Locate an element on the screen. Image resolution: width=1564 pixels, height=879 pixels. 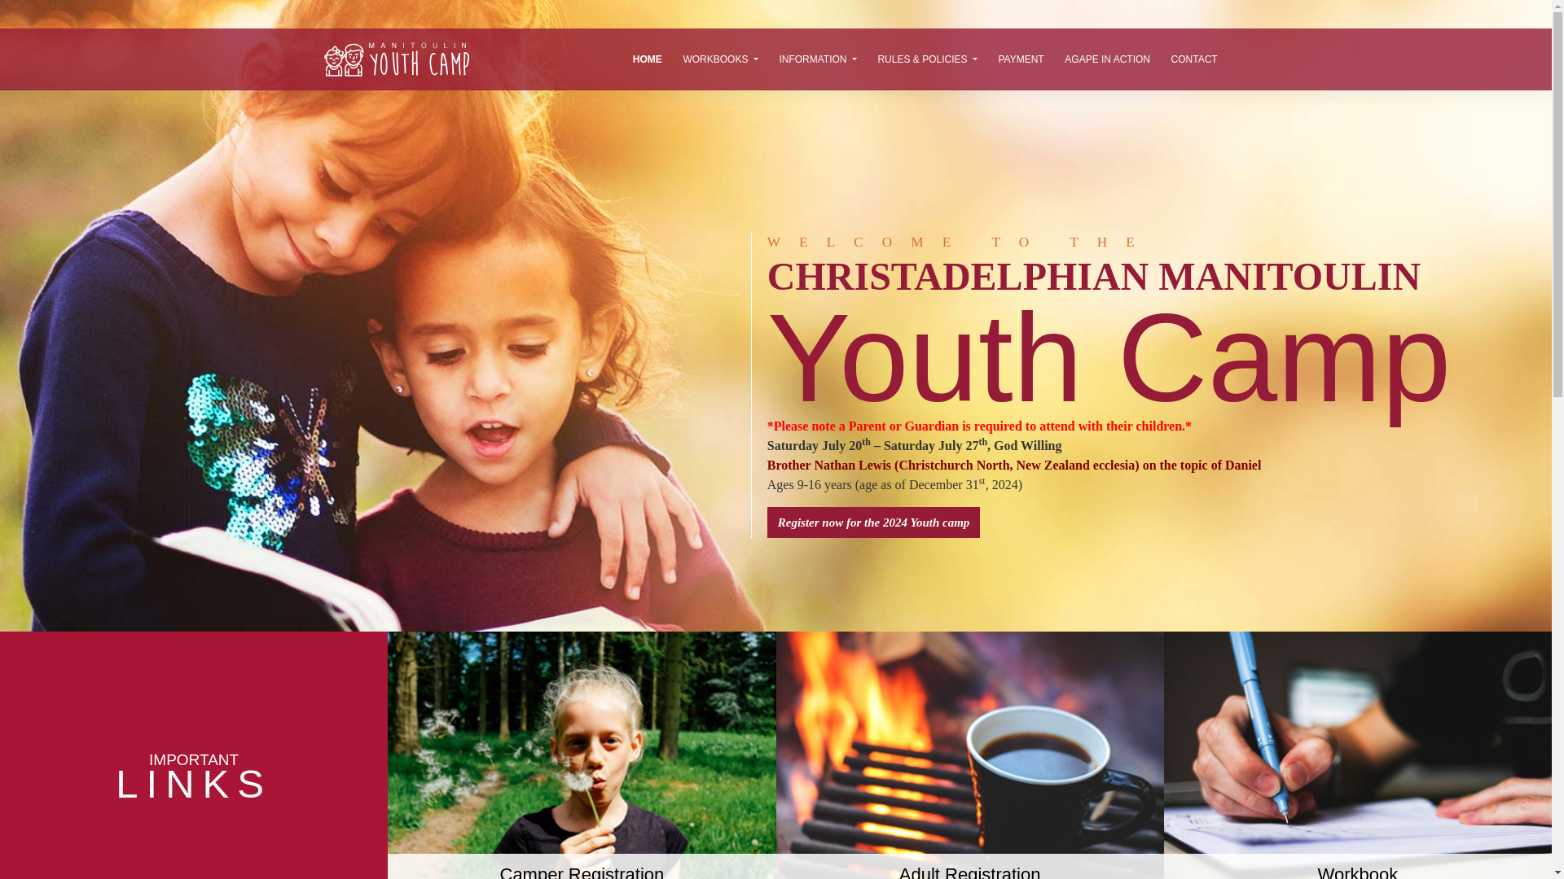
AGAPE IN ACTION is located at coordinates (1107, 59).